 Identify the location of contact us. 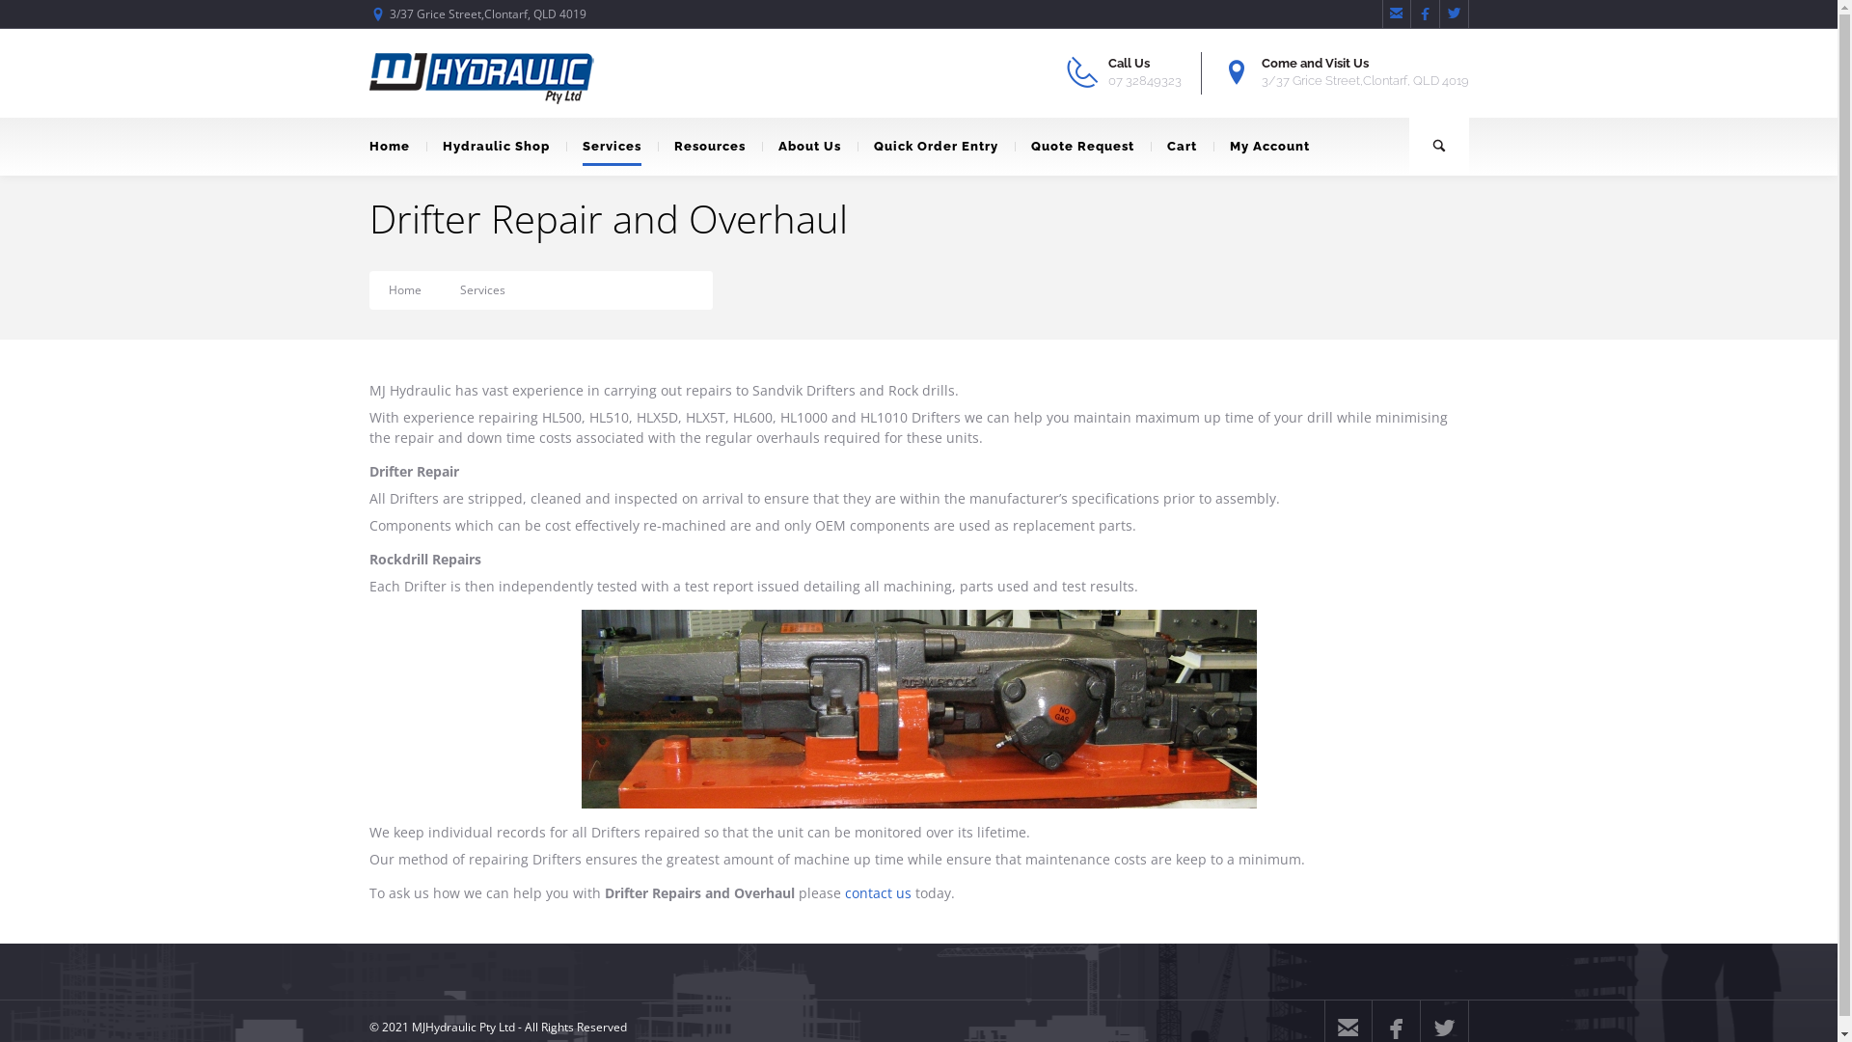
(878, 893).